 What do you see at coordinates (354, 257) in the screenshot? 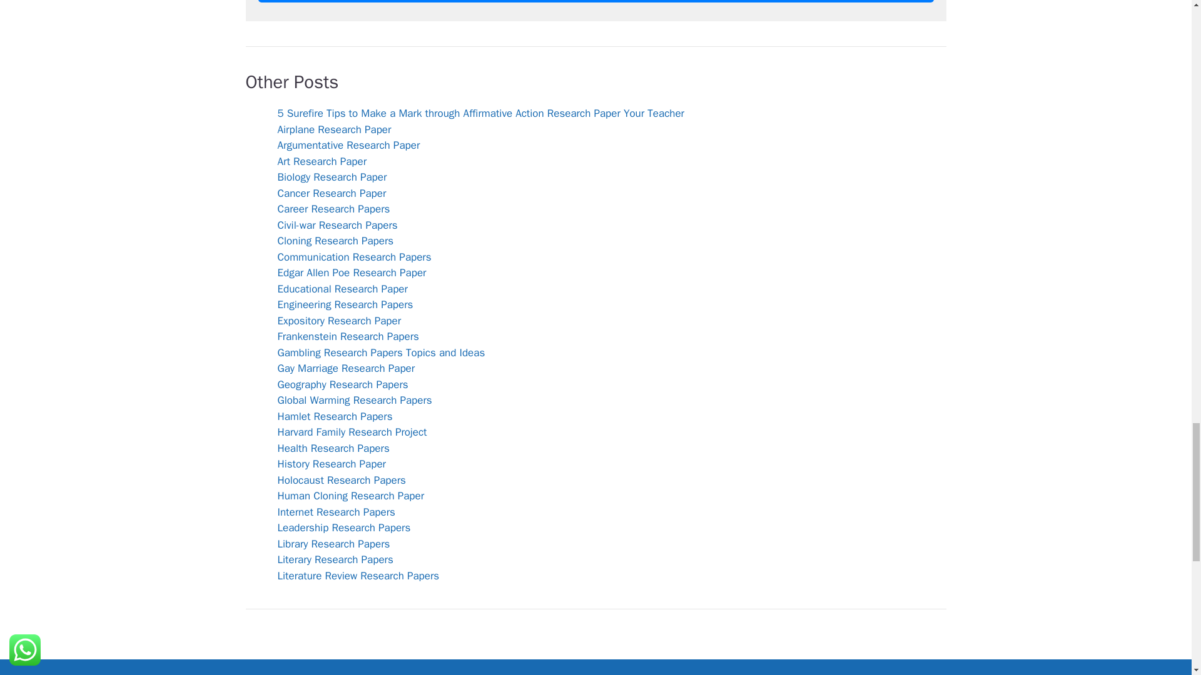
I see `Communication Research Papers` at bounding box center [354, 257].